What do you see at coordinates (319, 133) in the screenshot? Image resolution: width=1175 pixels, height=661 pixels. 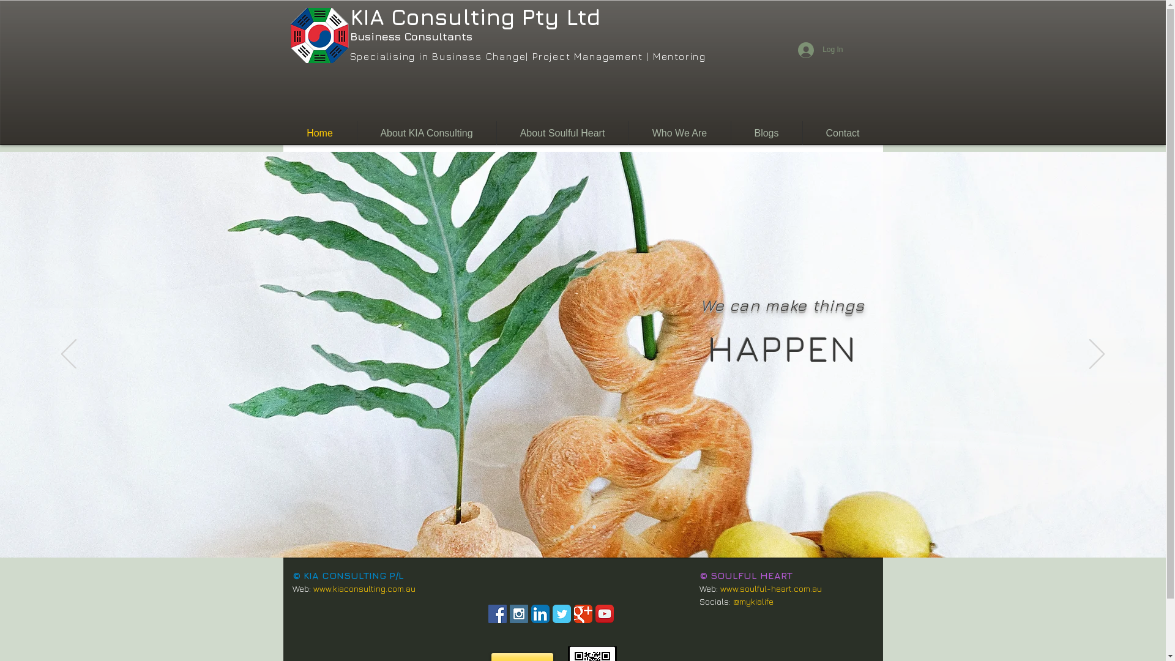 I see `Home` at bounding box center [319, 133].